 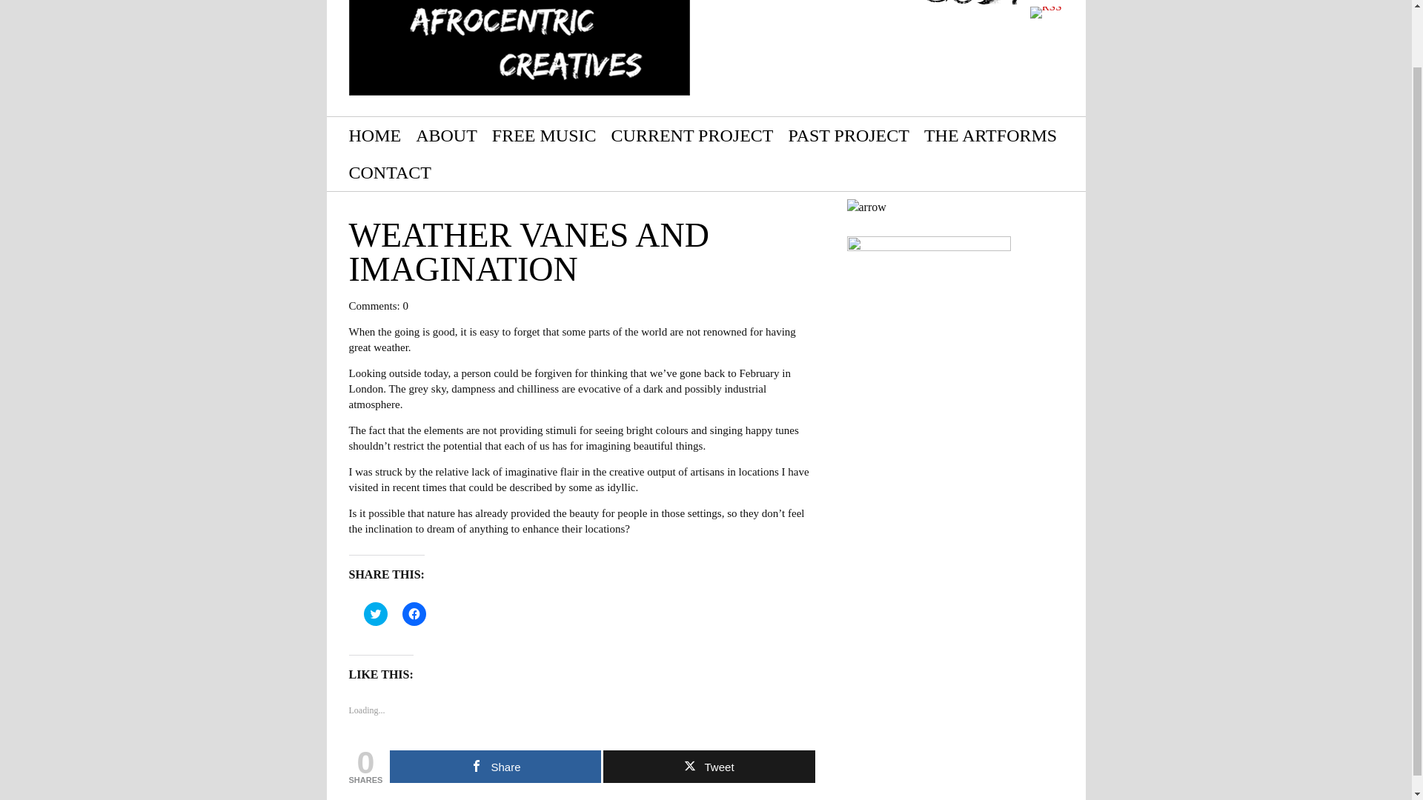 What do you see at coordinates (375, 613) in the screenshot?
I see `Click to share on Twitter` at bounding box center [375, 613].